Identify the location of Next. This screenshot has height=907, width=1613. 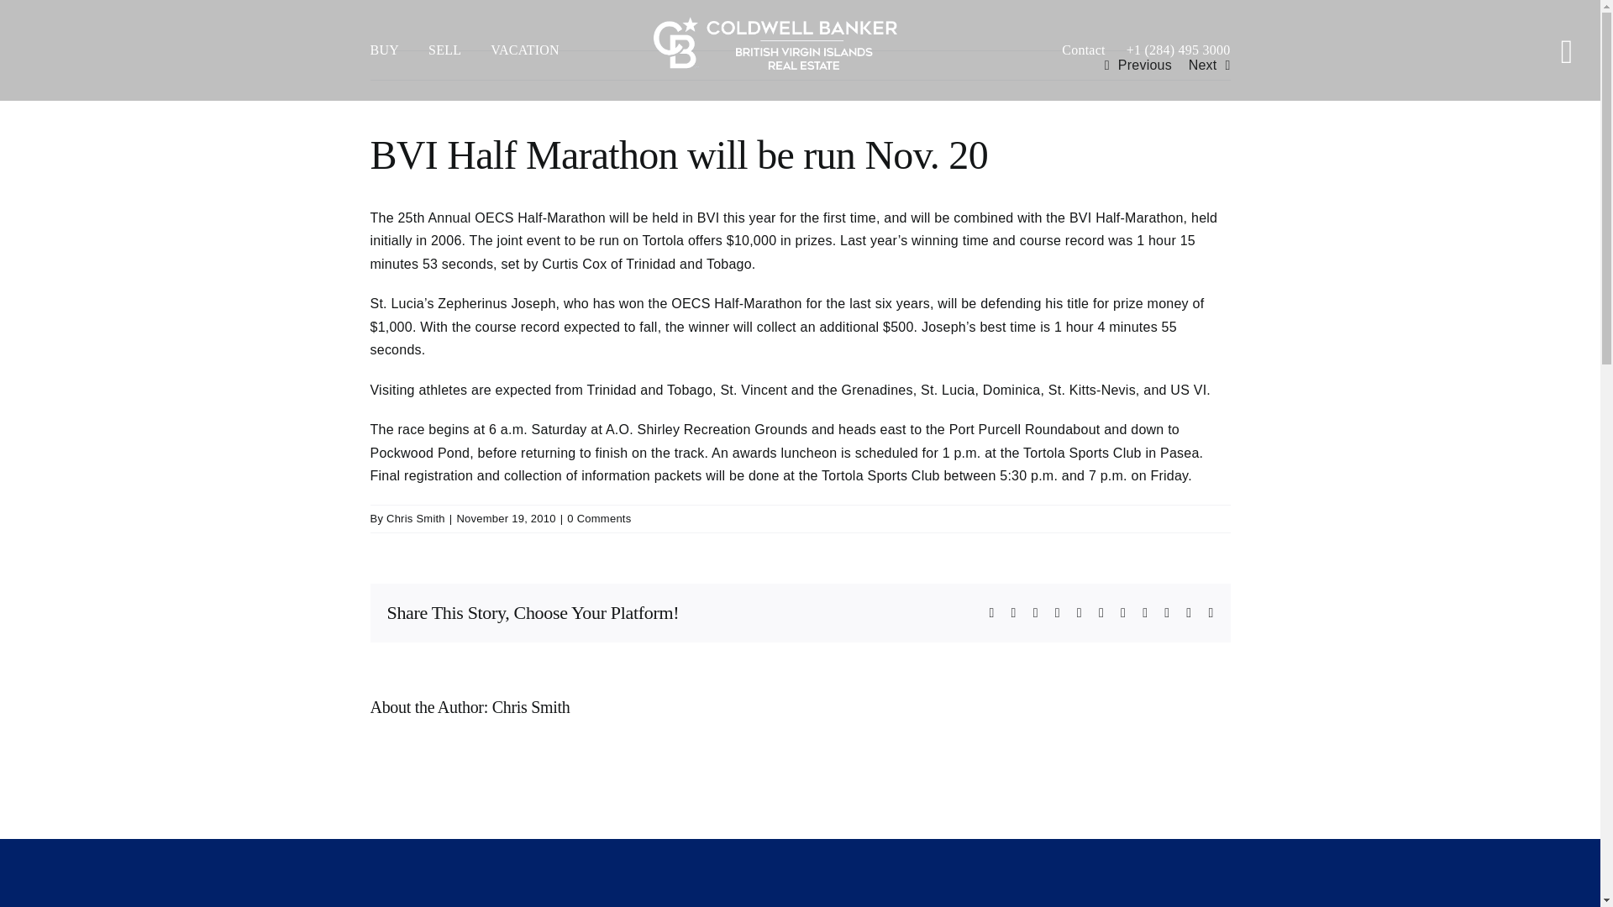
(1203, 66).